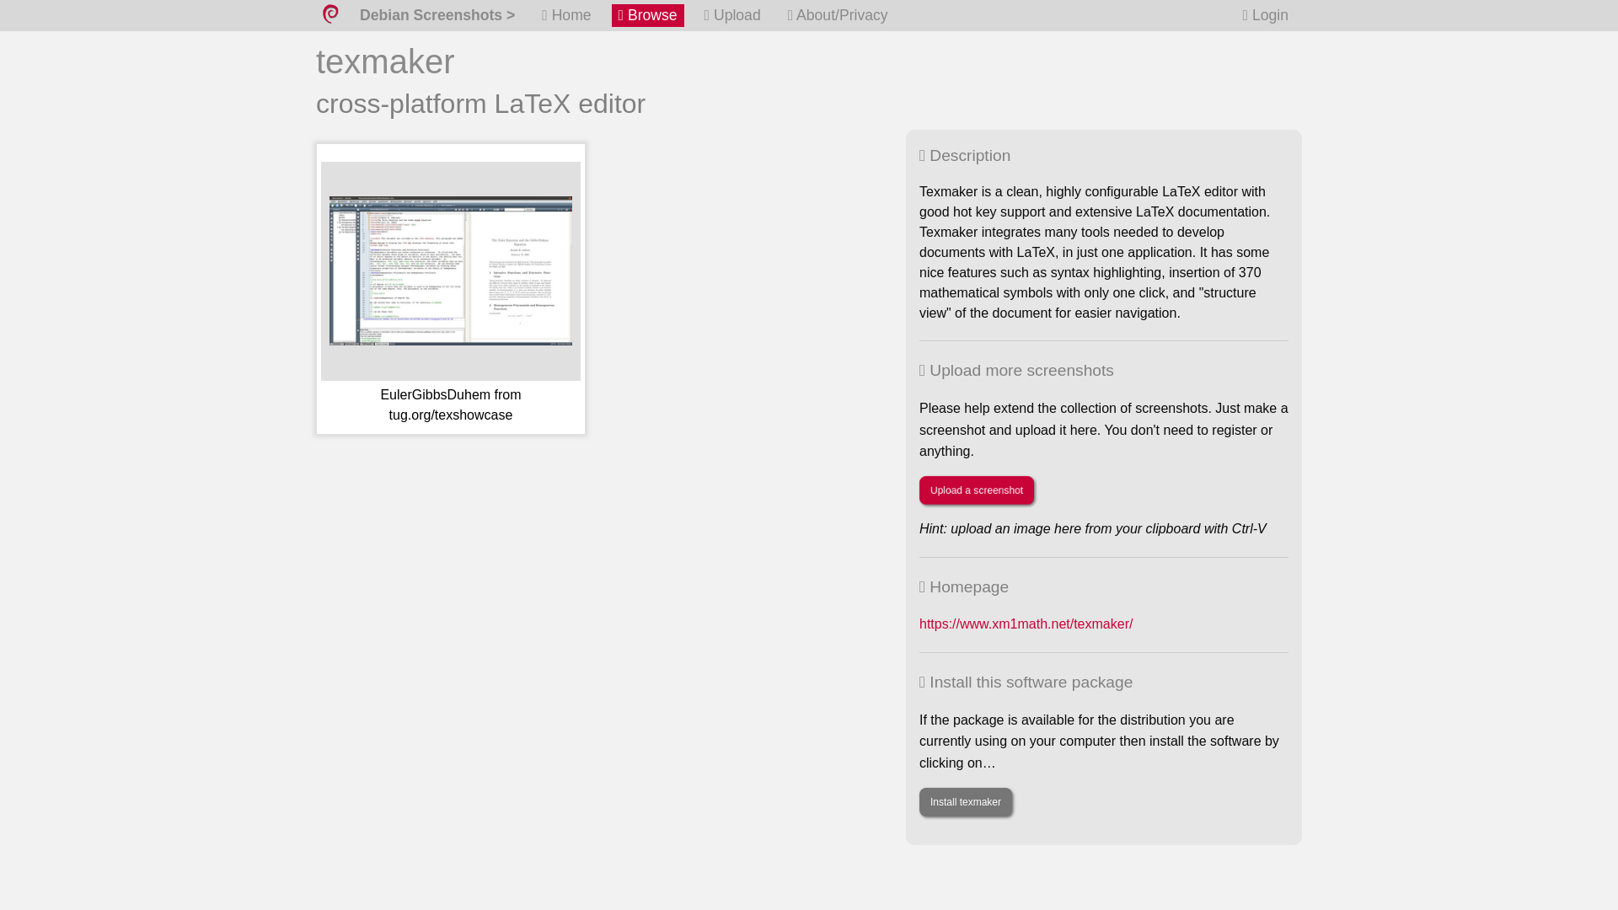  Describe the element at coordinates (966, 802) in the screenshot. I see `Install texmaker` at that location.